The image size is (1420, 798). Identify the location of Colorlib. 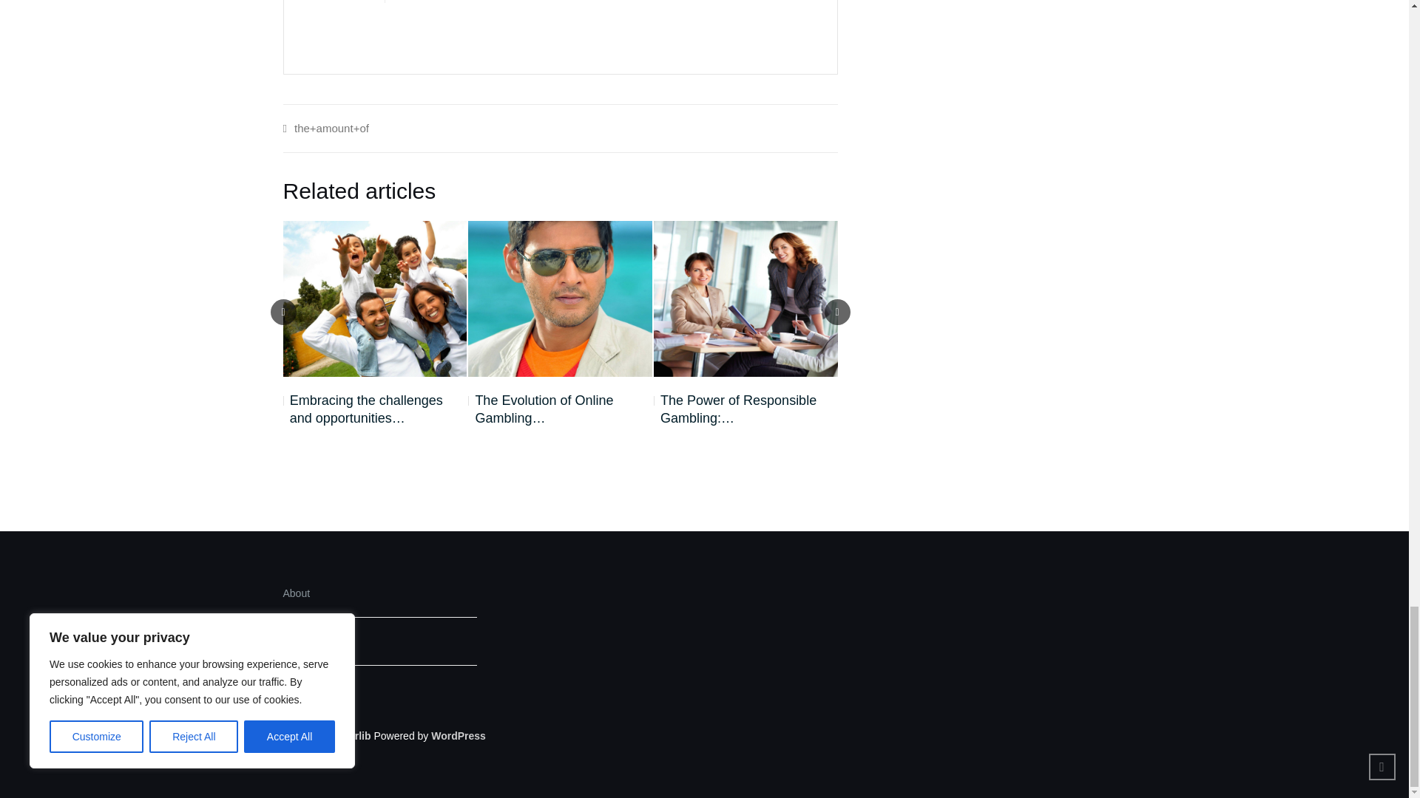
(351, 736).